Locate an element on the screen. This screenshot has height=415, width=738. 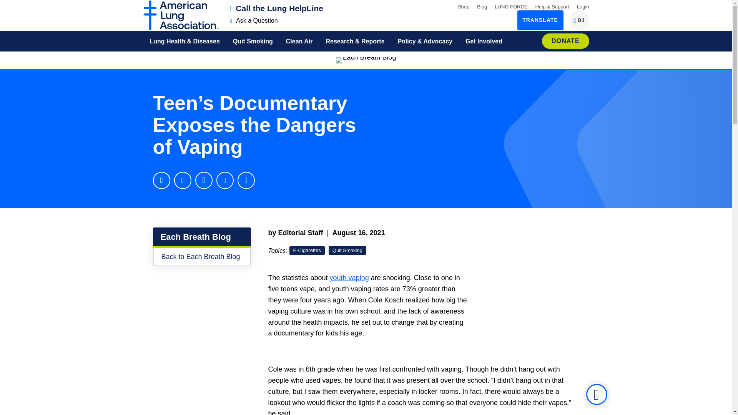
LUNG FORCE is located at coordinates (464, 6).